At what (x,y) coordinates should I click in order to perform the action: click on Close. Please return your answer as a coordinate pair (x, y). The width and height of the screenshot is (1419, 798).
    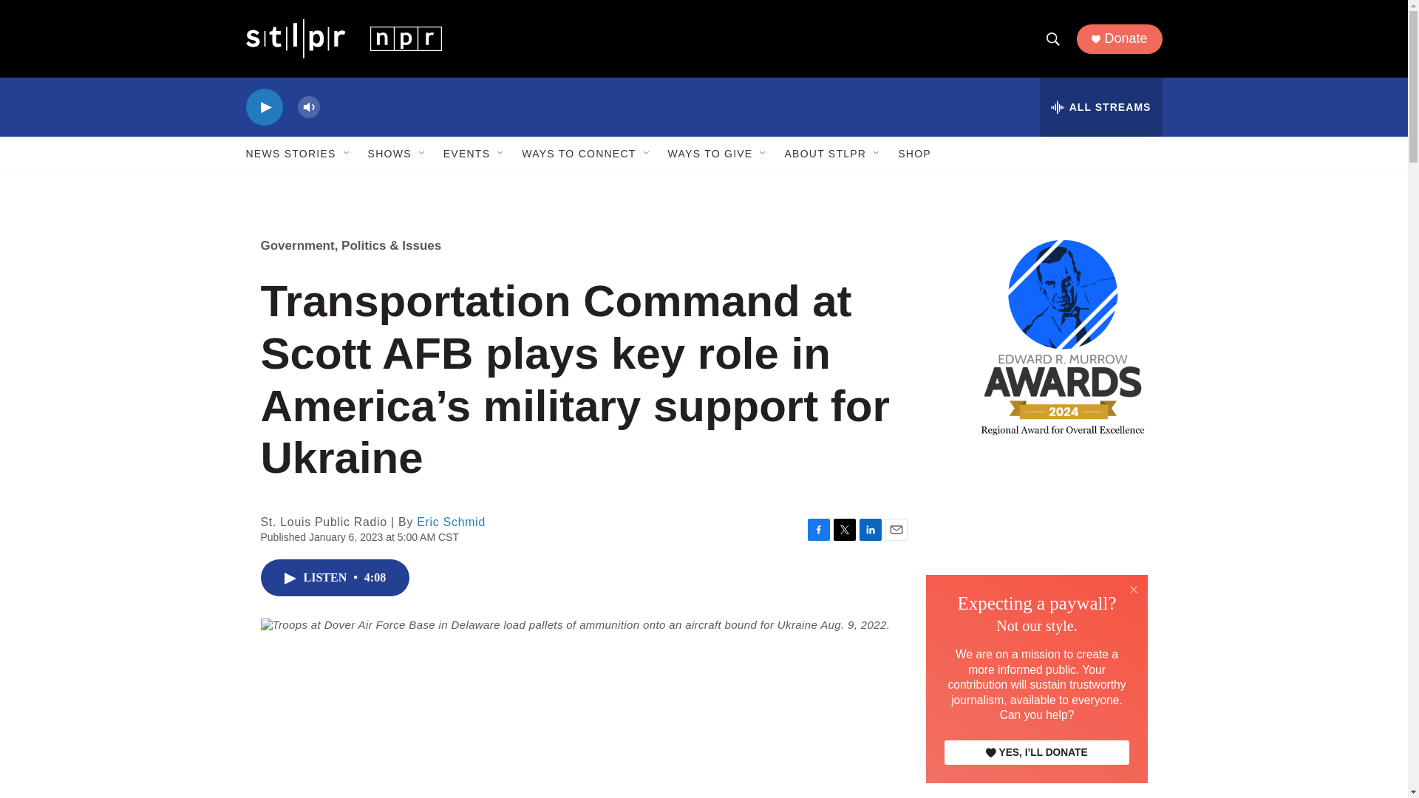
    Looking at the image, I should click on (1134, 588).